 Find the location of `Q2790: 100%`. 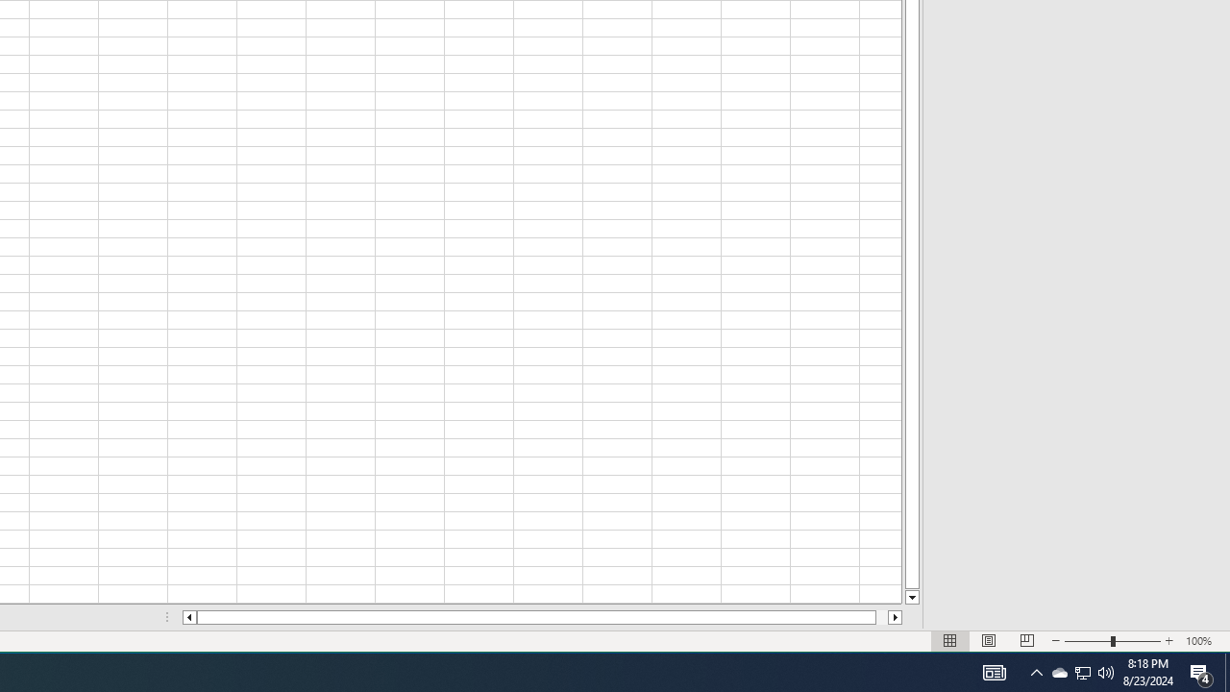

Q2790: 100% is located at coordinates (1106, 673).